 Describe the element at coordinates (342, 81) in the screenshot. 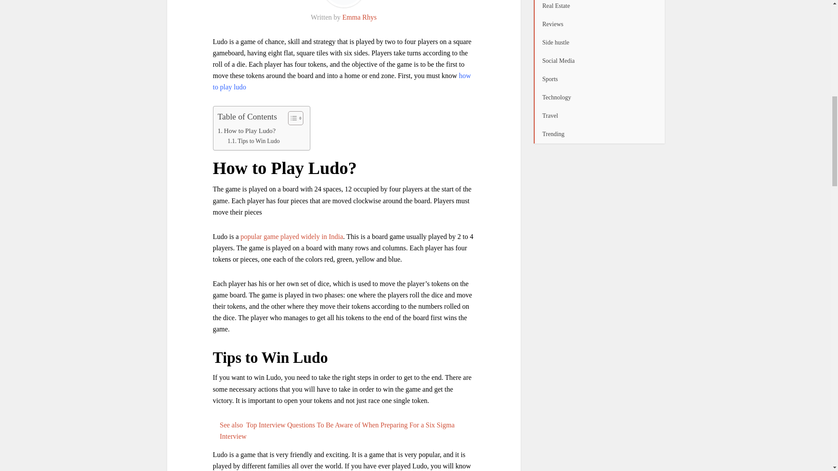

I see `how to play ludo` at that location.